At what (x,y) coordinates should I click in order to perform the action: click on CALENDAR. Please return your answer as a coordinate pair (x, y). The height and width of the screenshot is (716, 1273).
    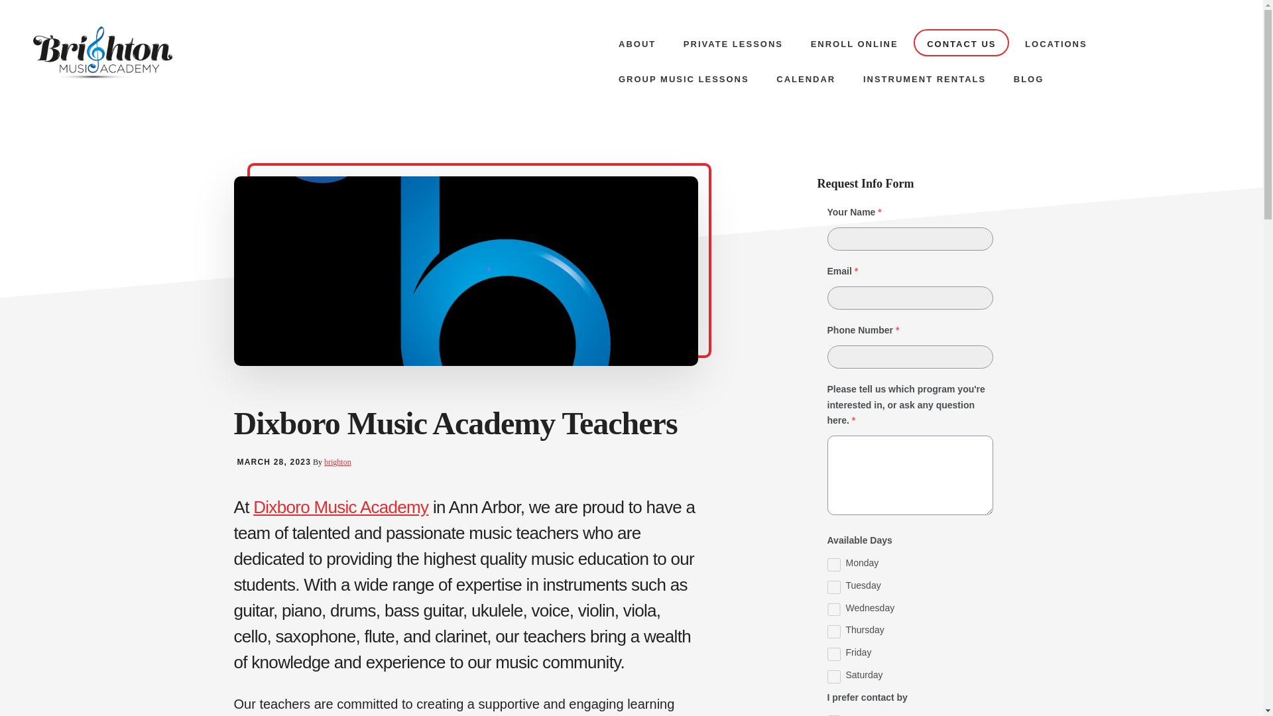
    Looking at the image, I should click on (806, 78).